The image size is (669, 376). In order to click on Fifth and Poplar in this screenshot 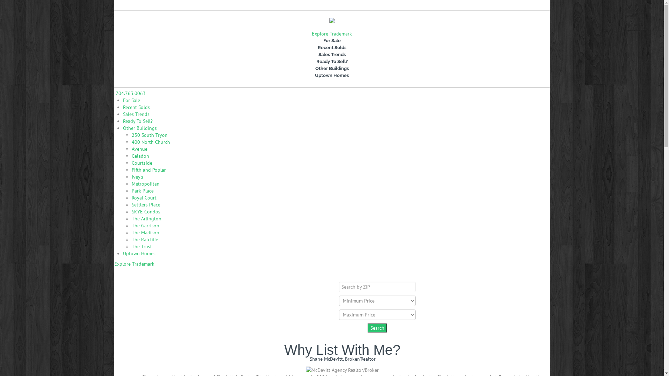, I will do `click(149, 170)`.